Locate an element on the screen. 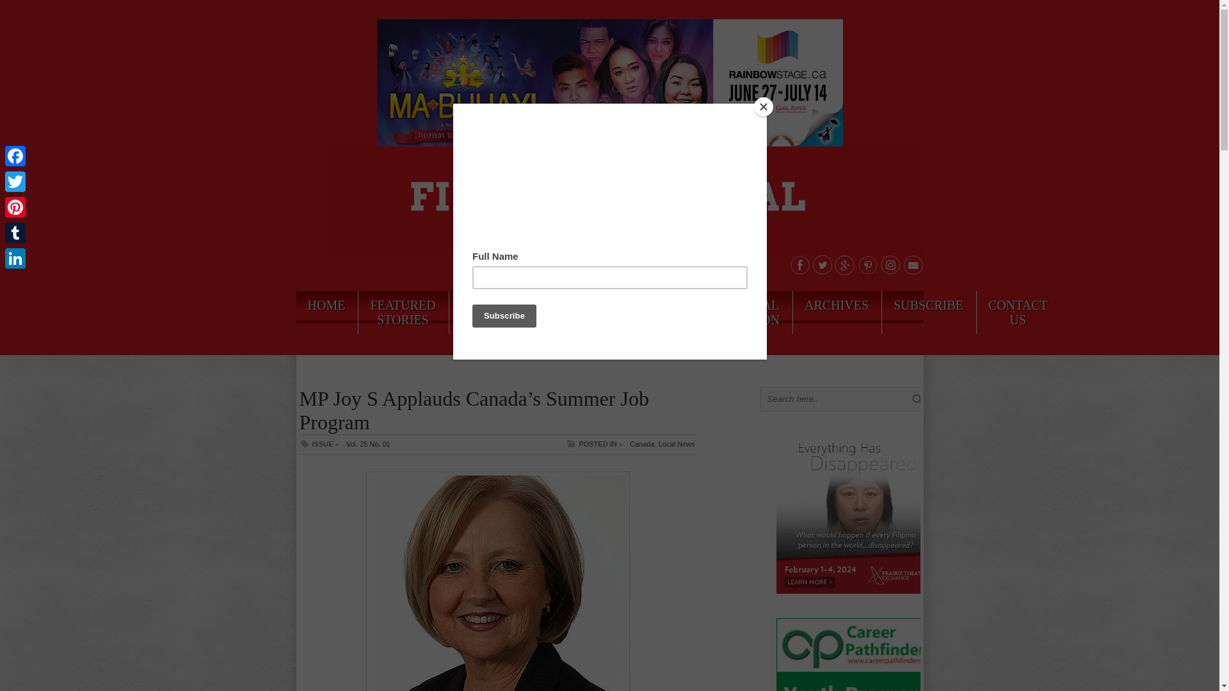 This screenshot has height=691, width=1229. SUBSCRIBE is located at coordinates (928, 305).